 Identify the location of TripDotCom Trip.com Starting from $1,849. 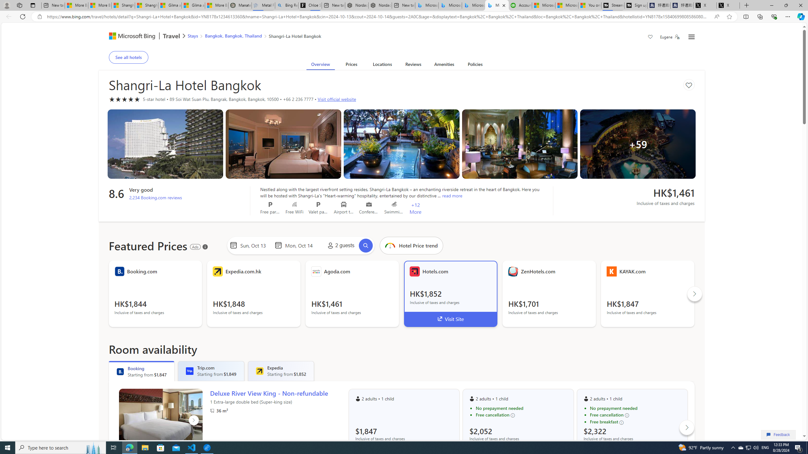
(211, 371).